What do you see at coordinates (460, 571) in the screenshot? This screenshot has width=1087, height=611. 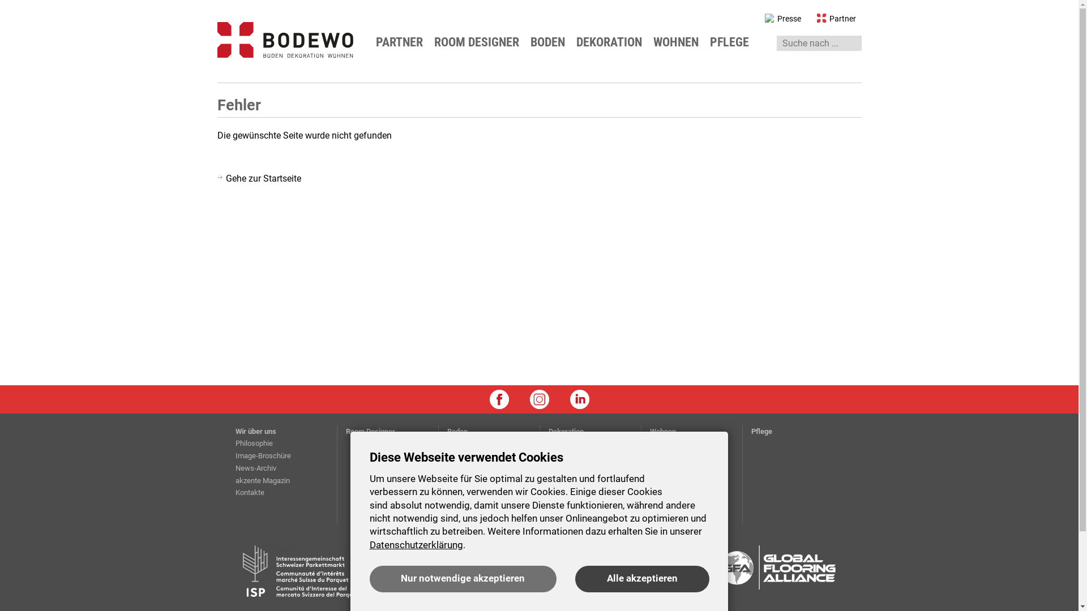 I see `http://www.flooright.ch` at bounding box center [460, 571].